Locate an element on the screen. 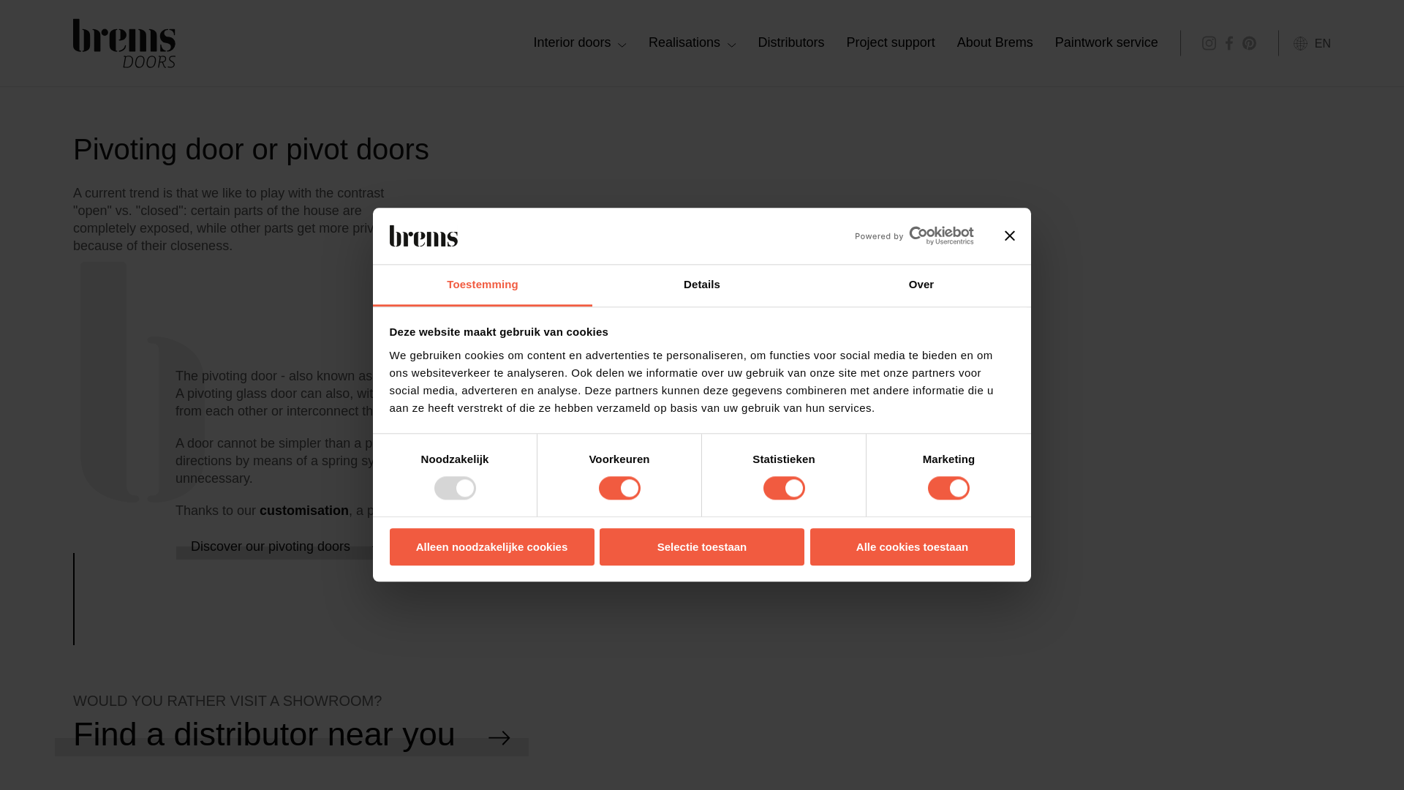 Image resolution: width=1404 pixels, height=790 pixels. Alleen noodzakelijke cookies is located at coordinates (491, 547).